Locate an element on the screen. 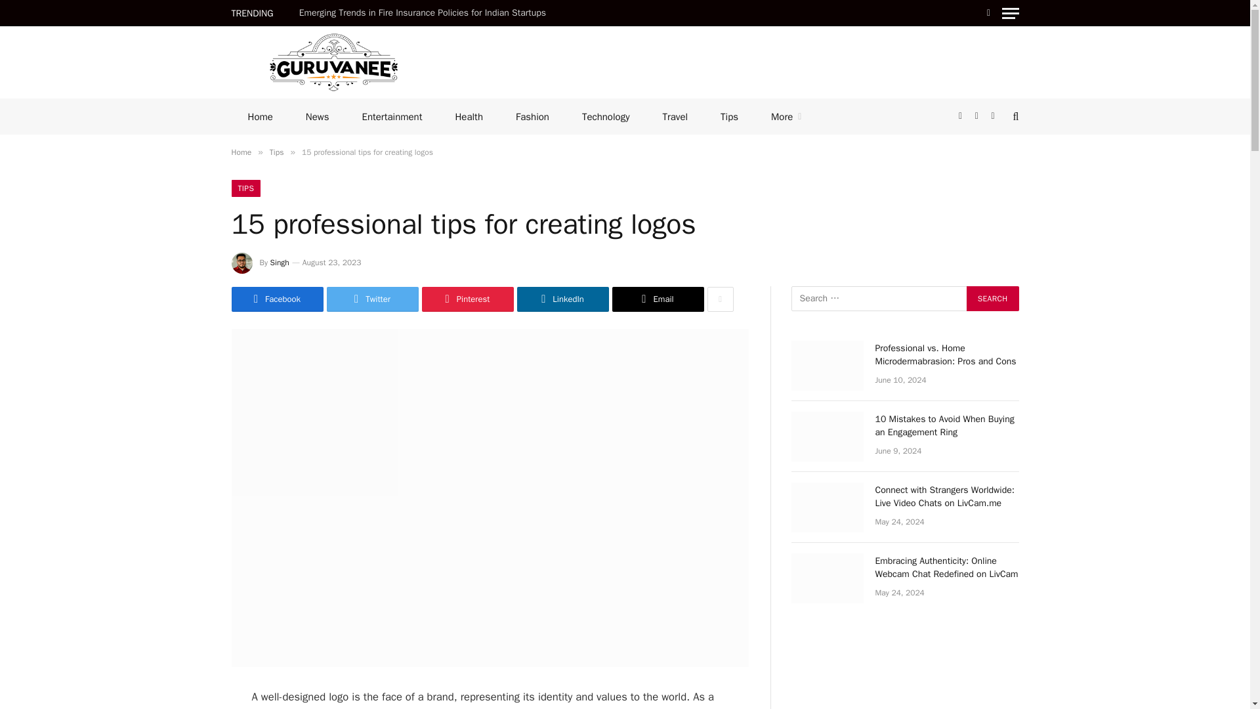 The image size is (1260, 709). Share on Facebook is located at coordinates (276, 299).